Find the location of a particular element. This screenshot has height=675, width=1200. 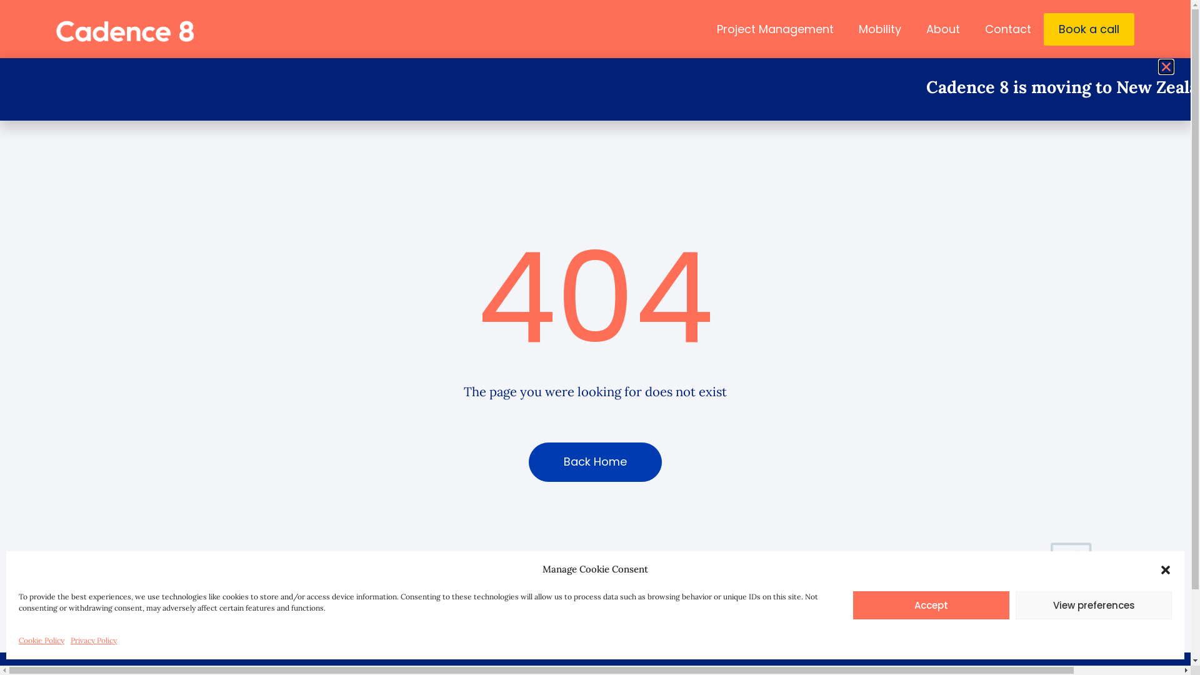

About is located at coordinates (943, 29).